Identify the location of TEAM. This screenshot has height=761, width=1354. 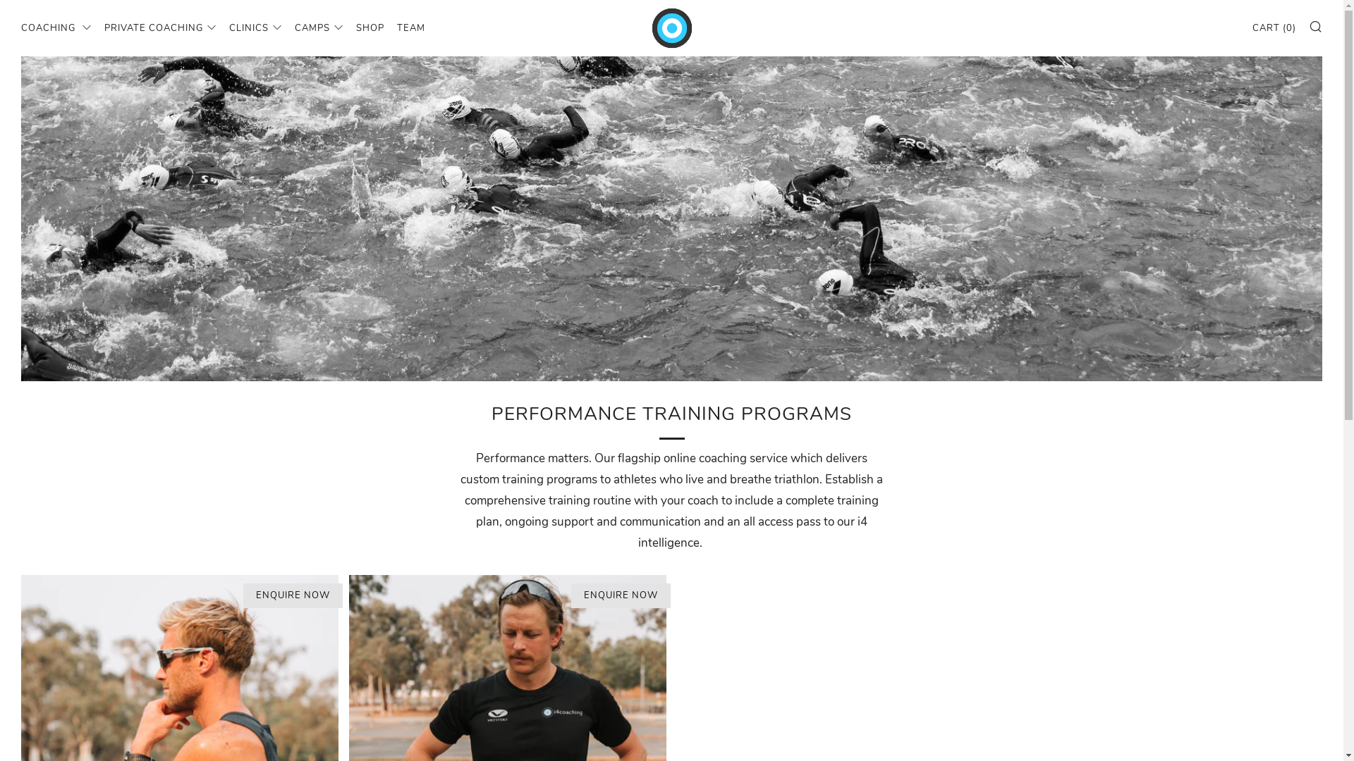
(411, 28).